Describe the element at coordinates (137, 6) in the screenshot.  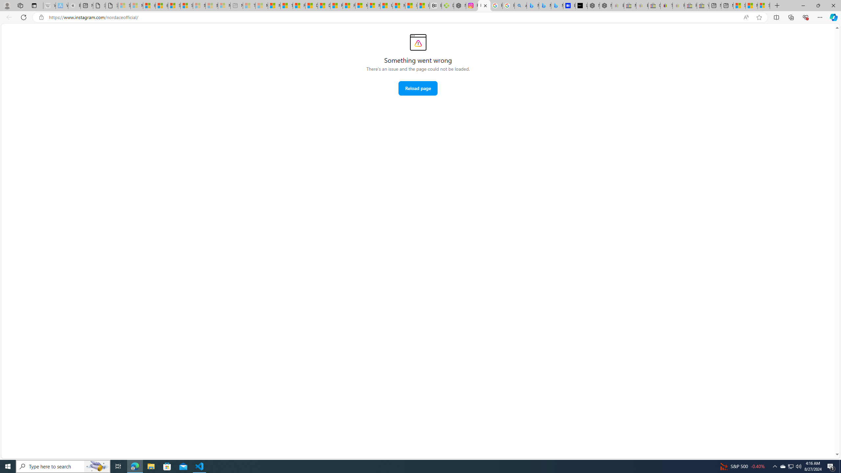
I see `Microsoft Services Agreement - Sleeping` at that location.